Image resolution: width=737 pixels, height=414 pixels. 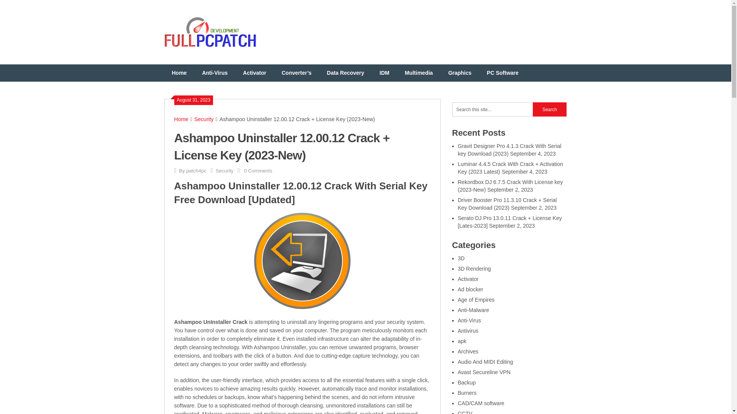 What do you see at coordinates (418, 73) in the screenshot?
I see `Multimedia` at bounding box center [418, 73].